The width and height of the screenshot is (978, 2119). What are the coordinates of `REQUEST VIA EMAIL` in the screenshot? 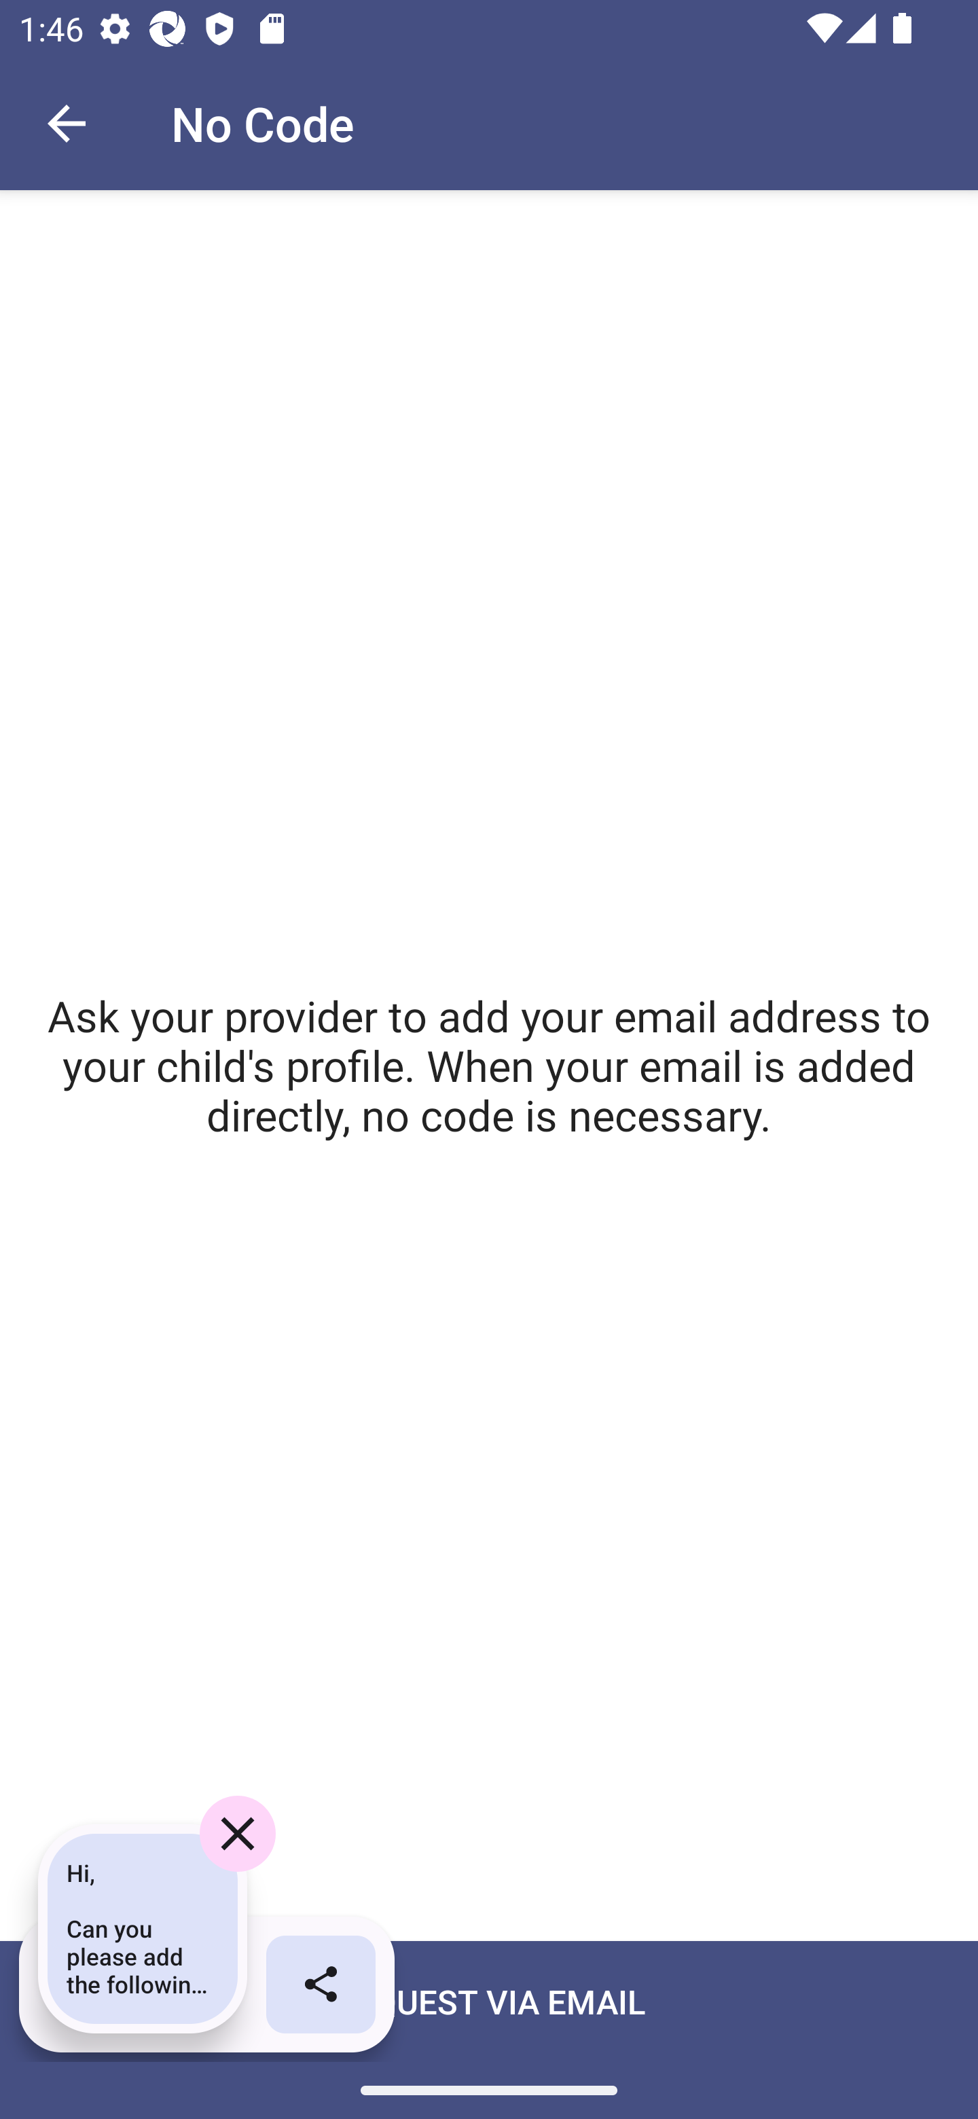 It's located at (489, 2029).